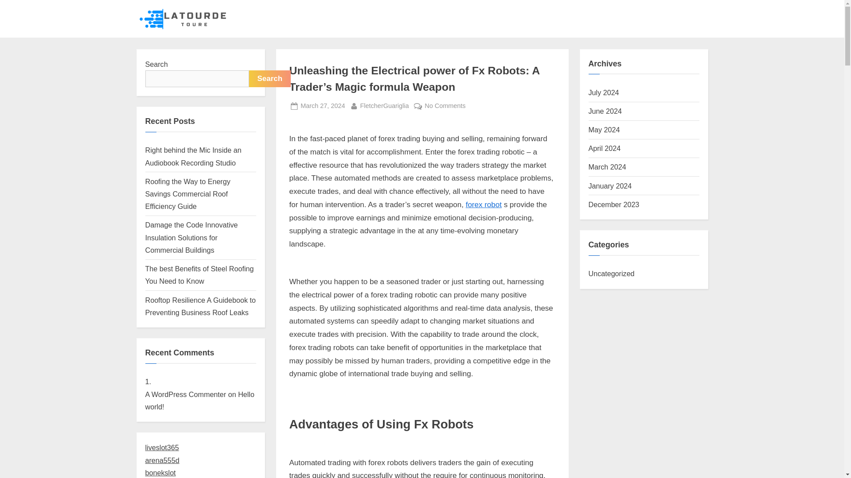  I want to click on Hello world!, so click(186, 394).